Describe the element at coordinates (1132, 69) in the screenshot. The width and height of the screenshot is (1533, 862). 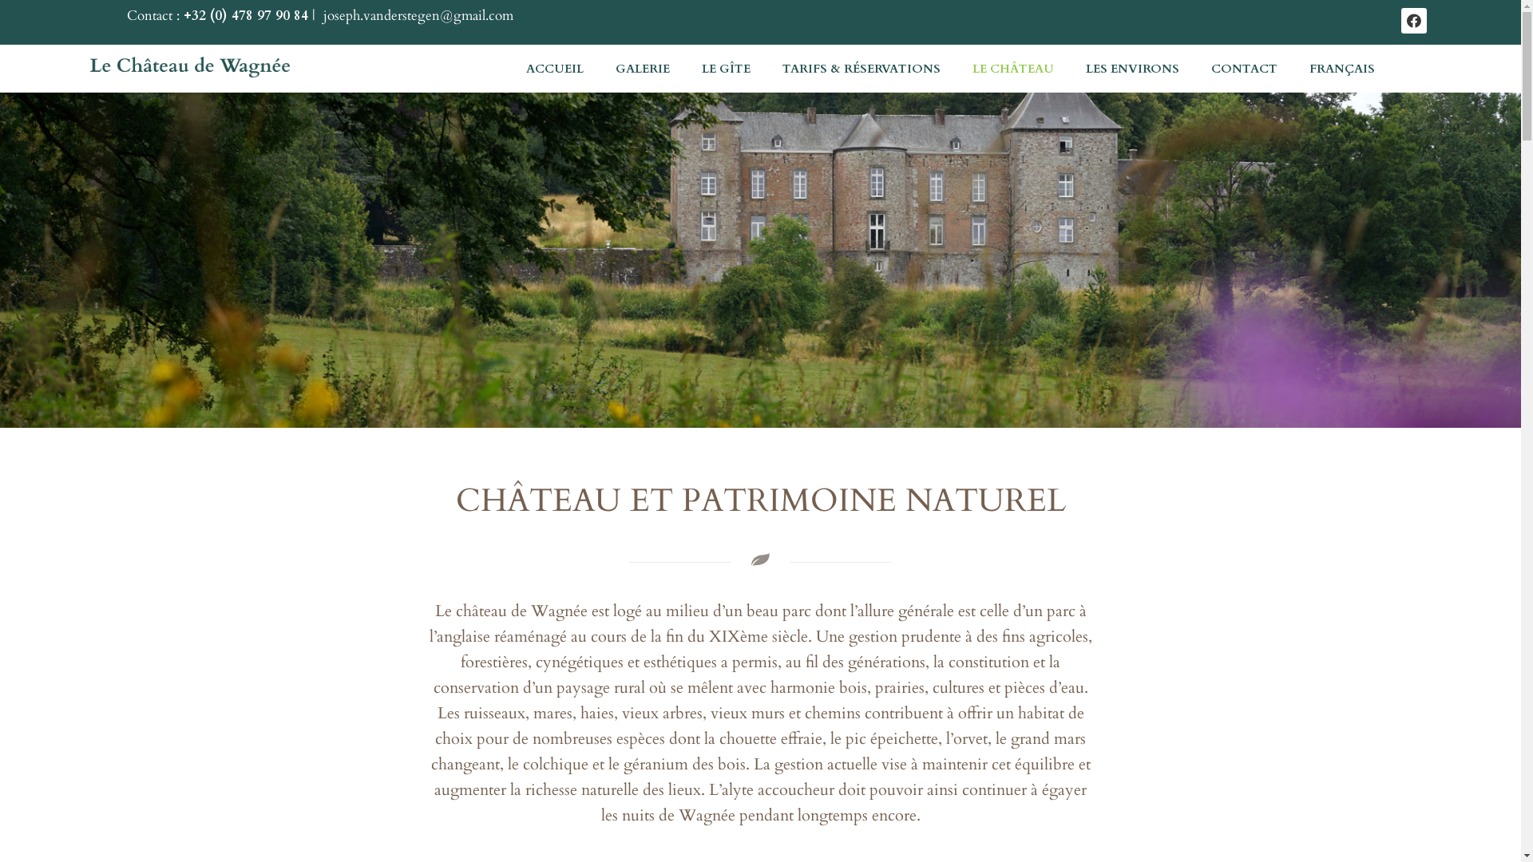
I see `LES ENVIRONS` at that location.